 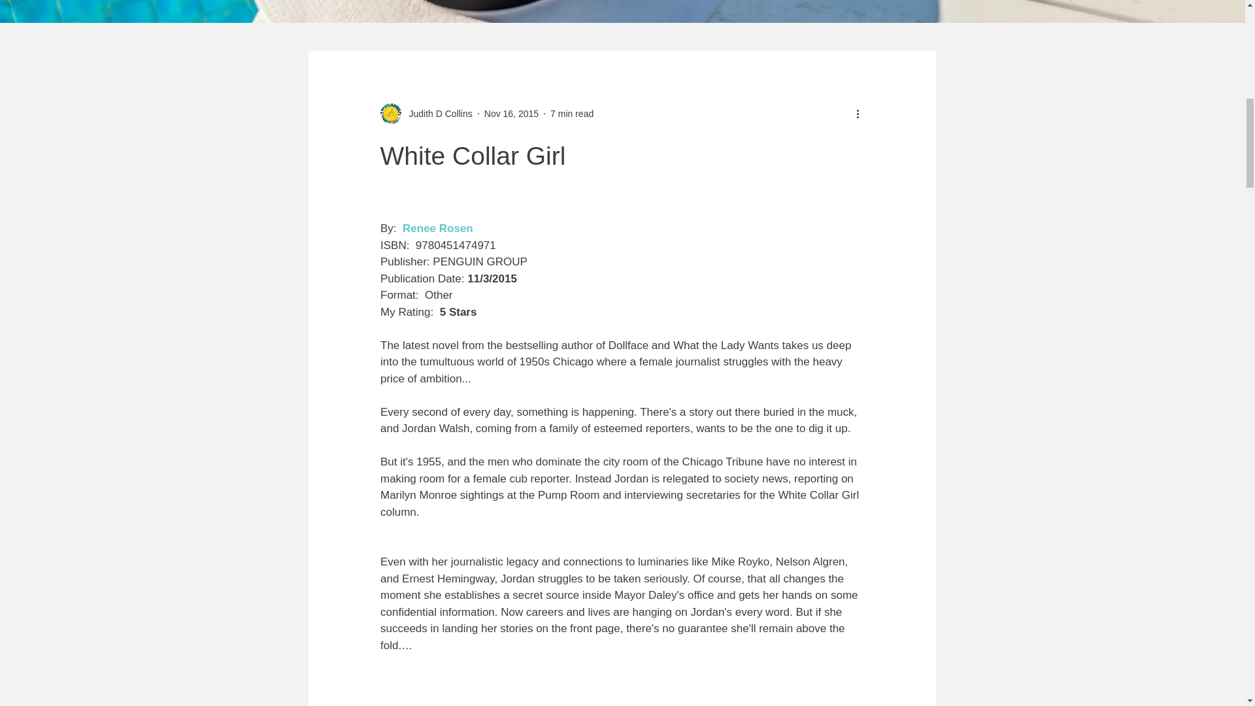 What do you see at coordinates (572, 114) in the screenshot?
I see `7 min read` at bounding box center [572, 114].